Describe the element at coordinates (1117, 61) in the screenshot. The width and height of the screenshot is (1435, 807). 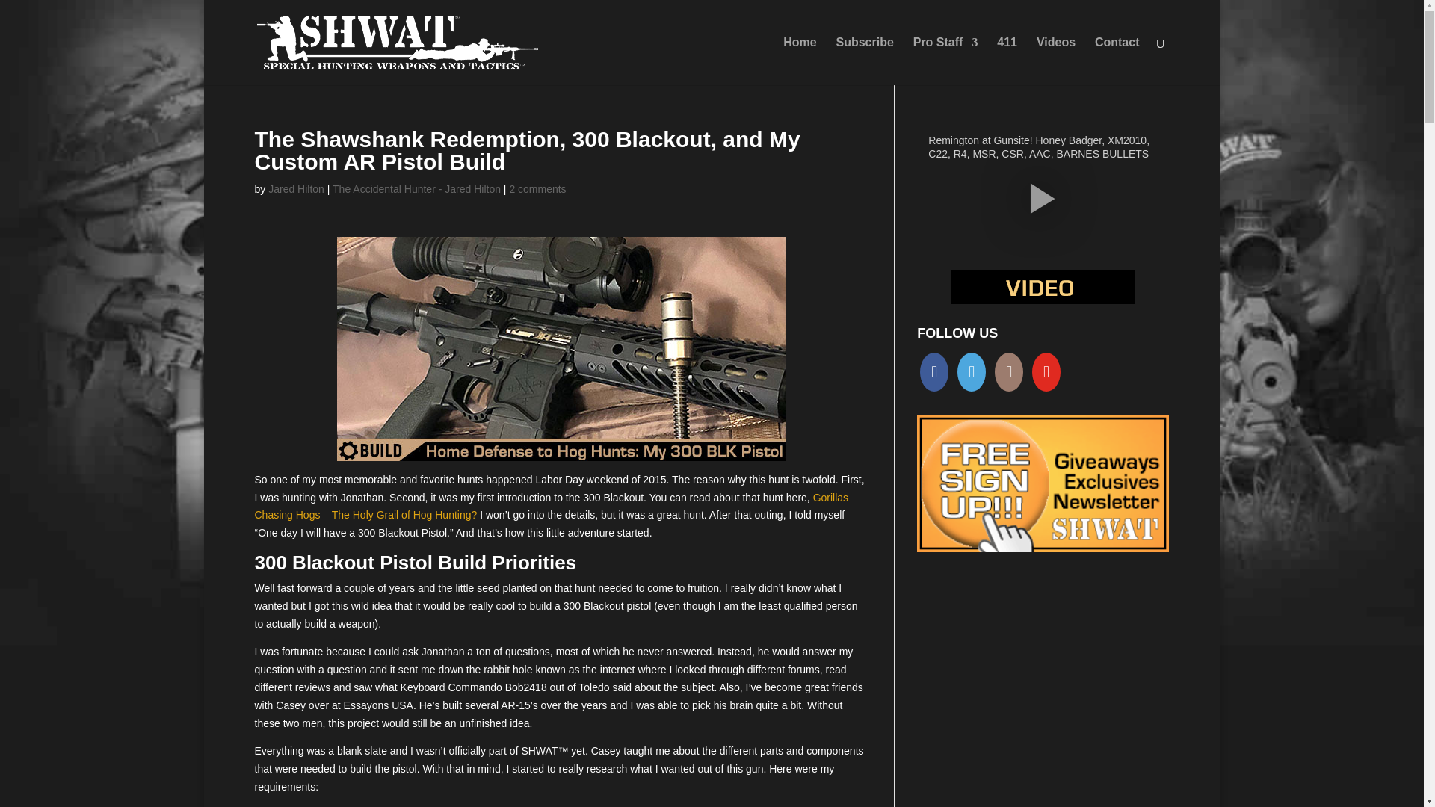
I see `Contact` at that location.